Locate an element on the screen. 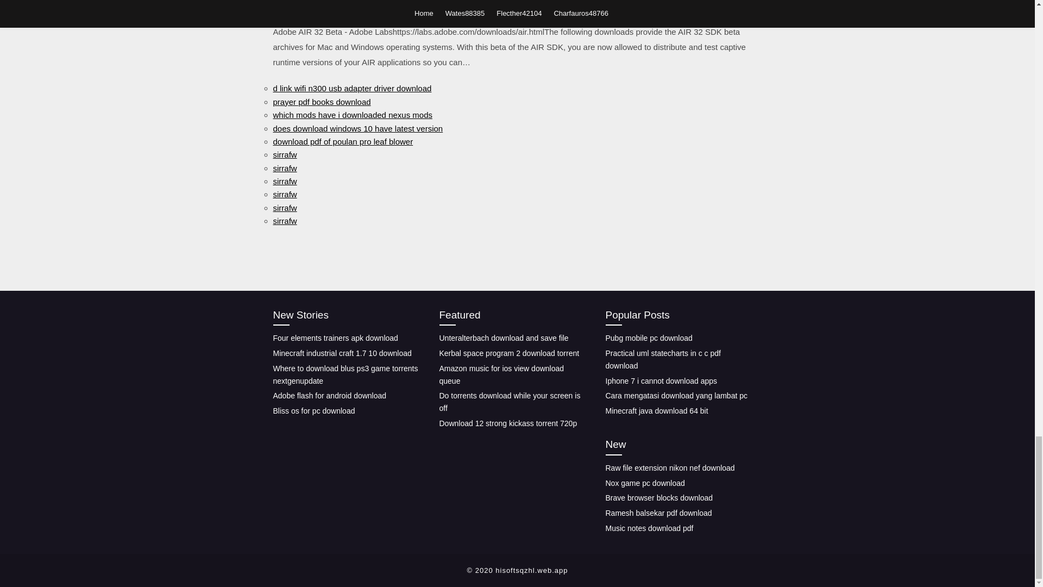  sirrafw is located at coordinates (284, 182).